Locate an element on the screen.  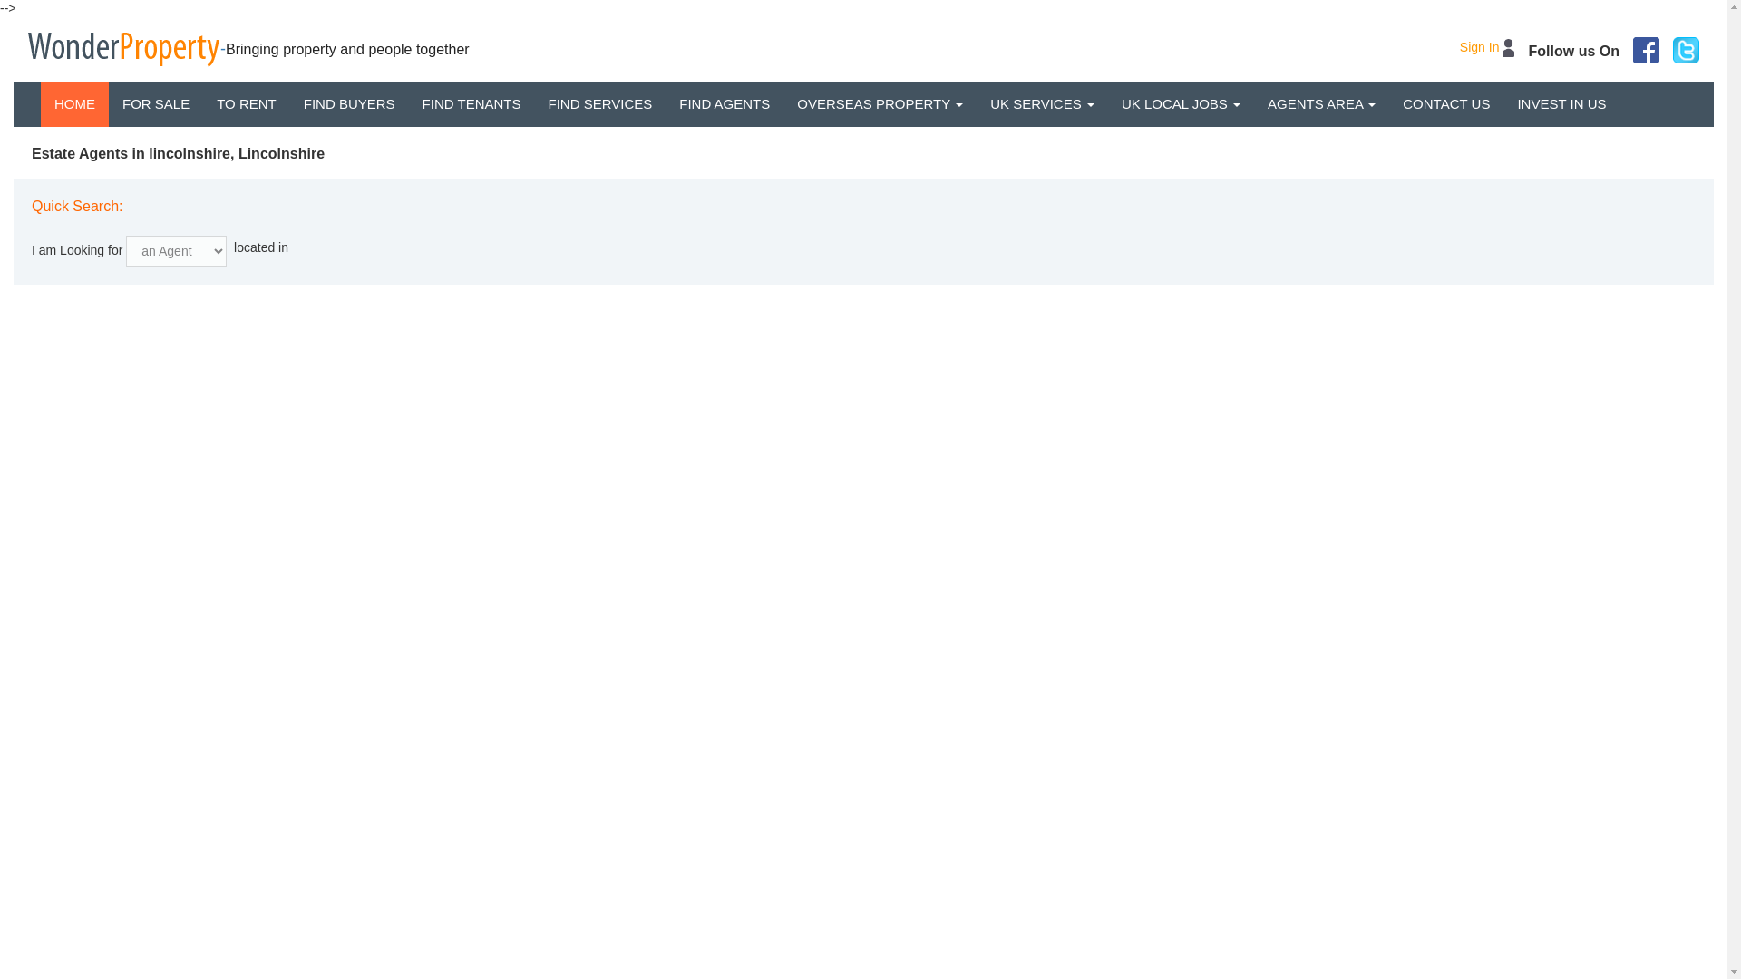
Search for Property For Sale is located at coordinates (156, 103).